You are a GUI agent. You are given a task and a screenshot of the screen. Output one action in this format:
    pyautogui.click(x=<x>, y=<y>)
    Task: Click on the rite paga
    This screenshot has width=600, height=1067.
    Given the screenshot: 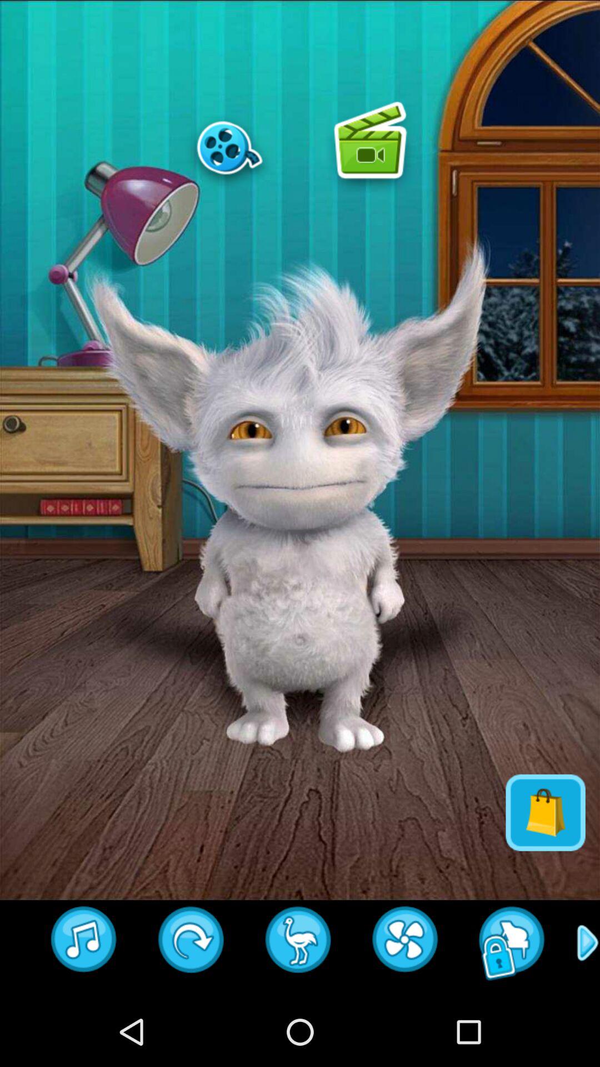 What is the action you would take?
    pyautogui.click(x=406, y=943)
    